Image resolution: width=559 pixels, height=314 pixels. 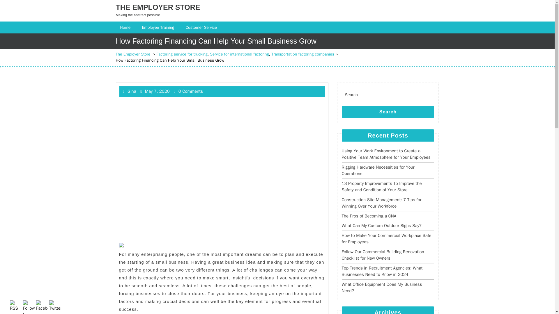 I want to click on Search, so click(x=388, y=112).